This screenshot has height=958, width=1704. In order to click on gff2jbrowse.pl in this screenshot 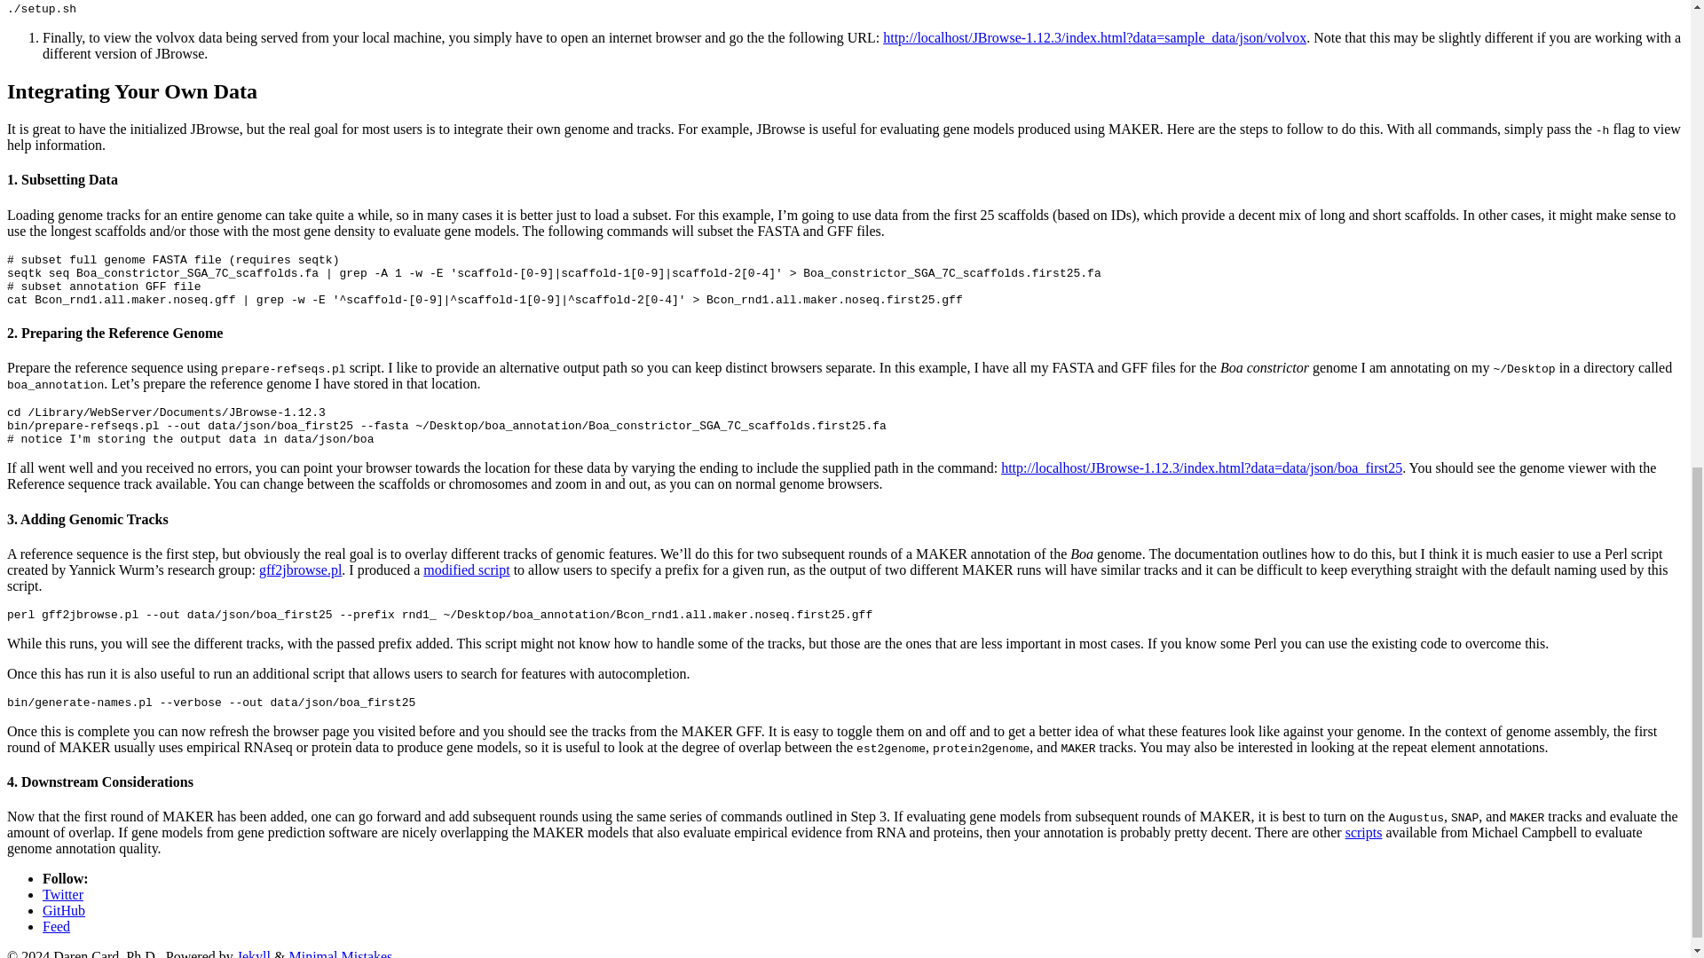, I will do `click(300, 569)`.